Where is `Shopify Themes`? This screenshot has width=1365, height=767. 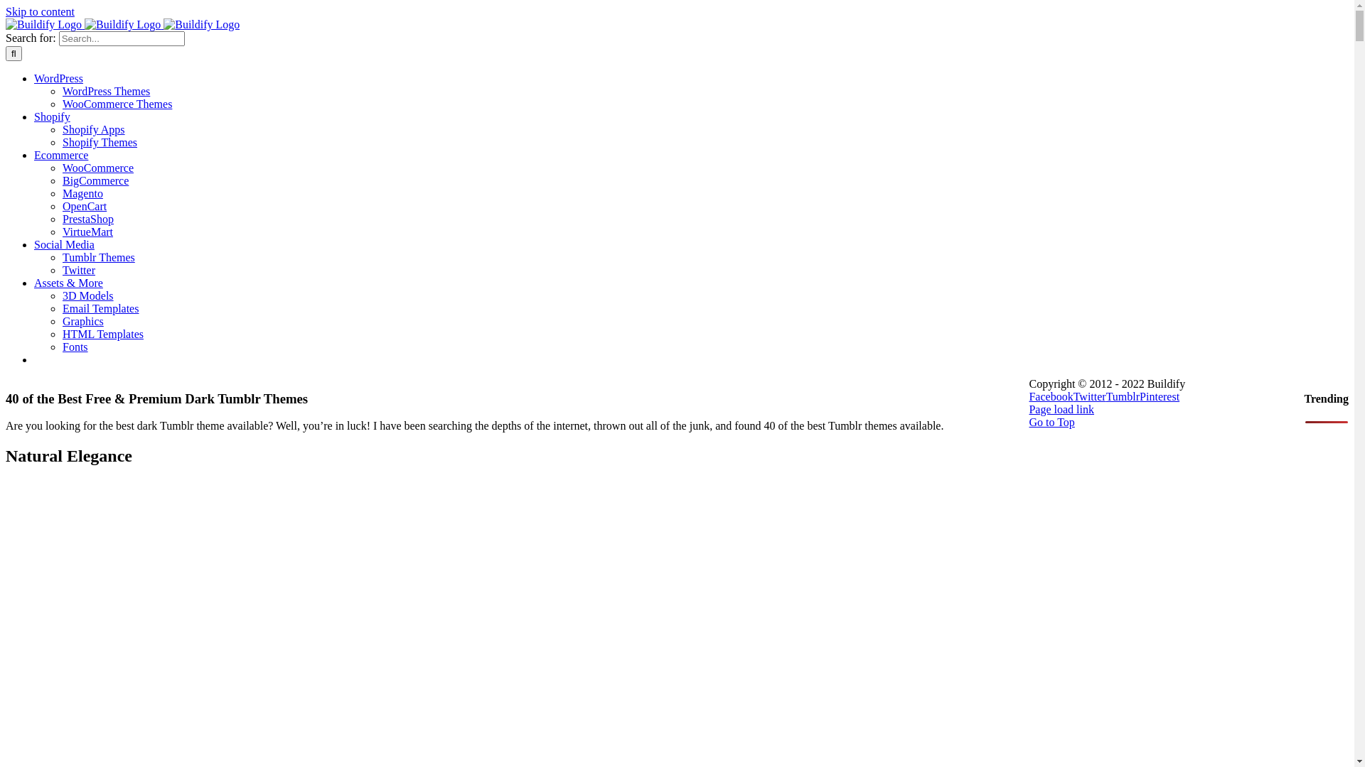 Shopify Themes is located at coordinates (100, 142).